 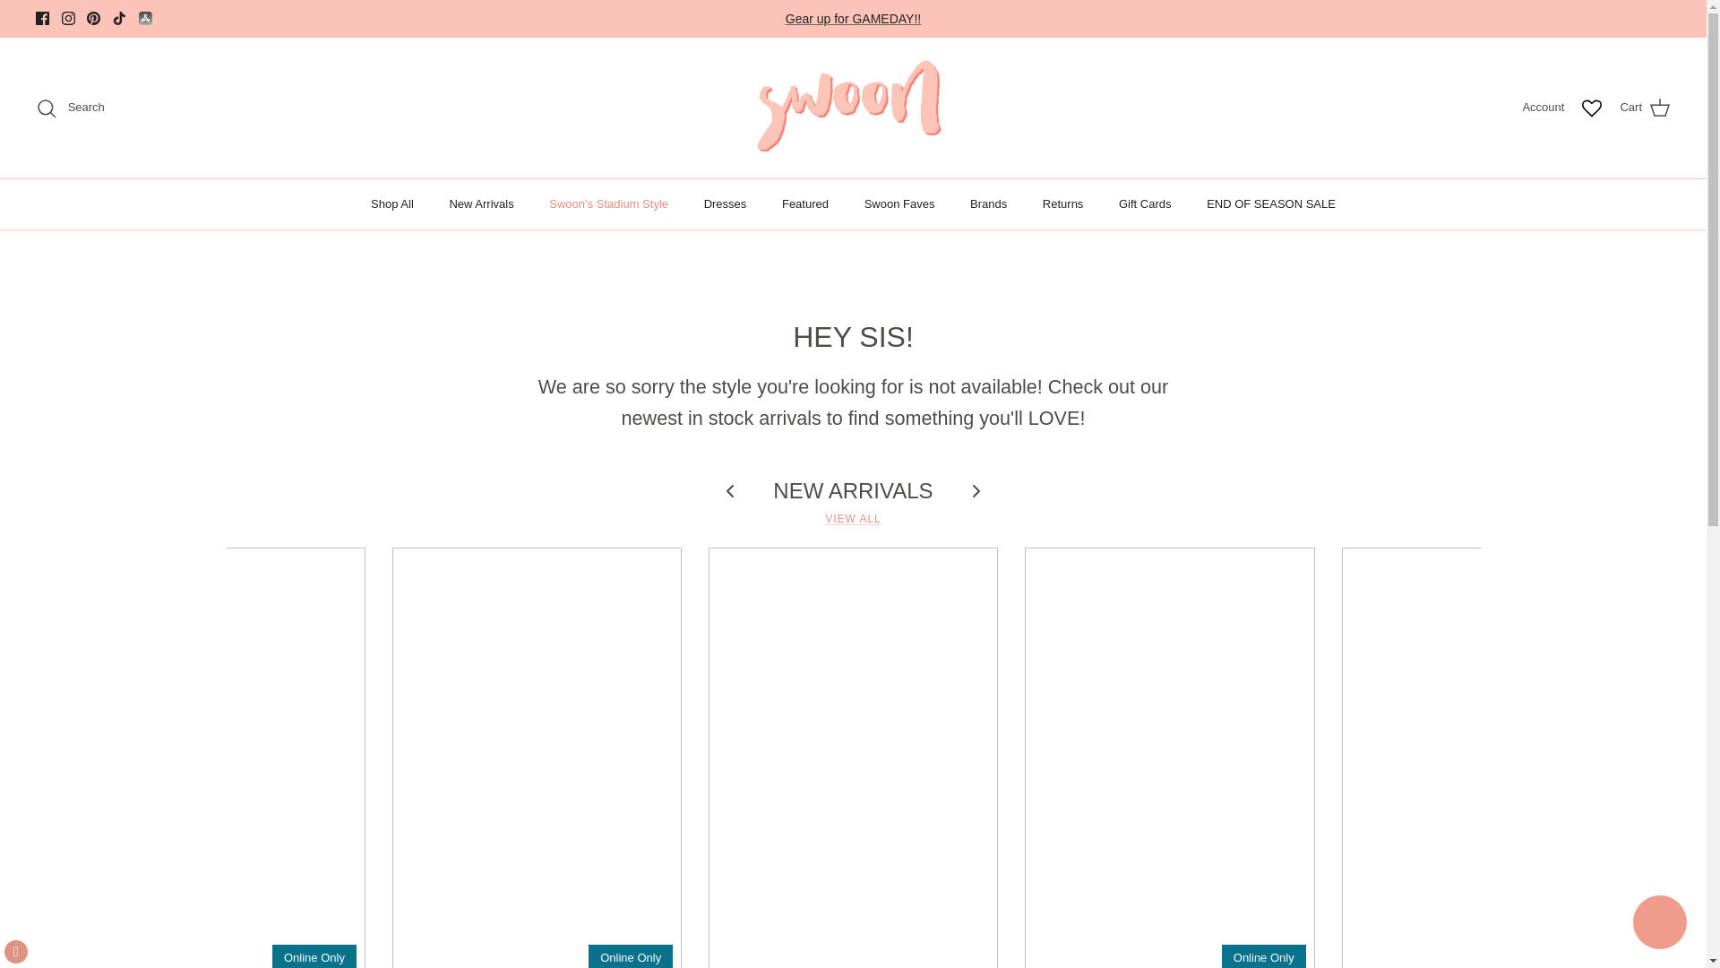 What do you see at coordinates (68, 18) in the screenshot?
I see `Instagram` at bounding box center [68, 18].